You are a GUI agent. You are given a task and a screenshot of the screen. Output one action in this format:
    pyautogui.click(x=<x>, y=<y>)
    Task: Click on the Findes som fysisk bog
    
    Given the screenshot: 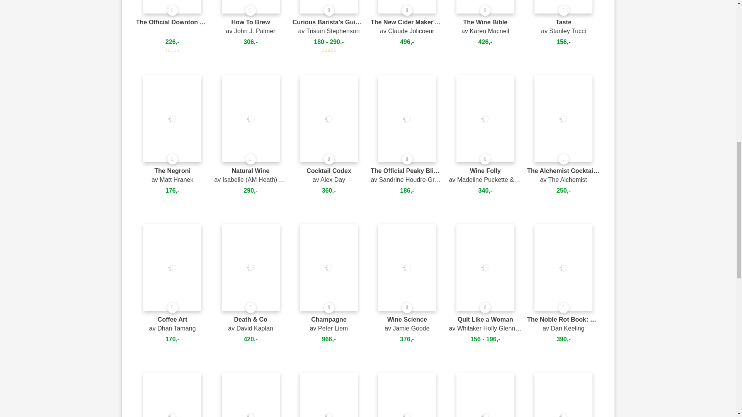 What is the action you would take?
    pyautogui.click(x=250, y=11)
    